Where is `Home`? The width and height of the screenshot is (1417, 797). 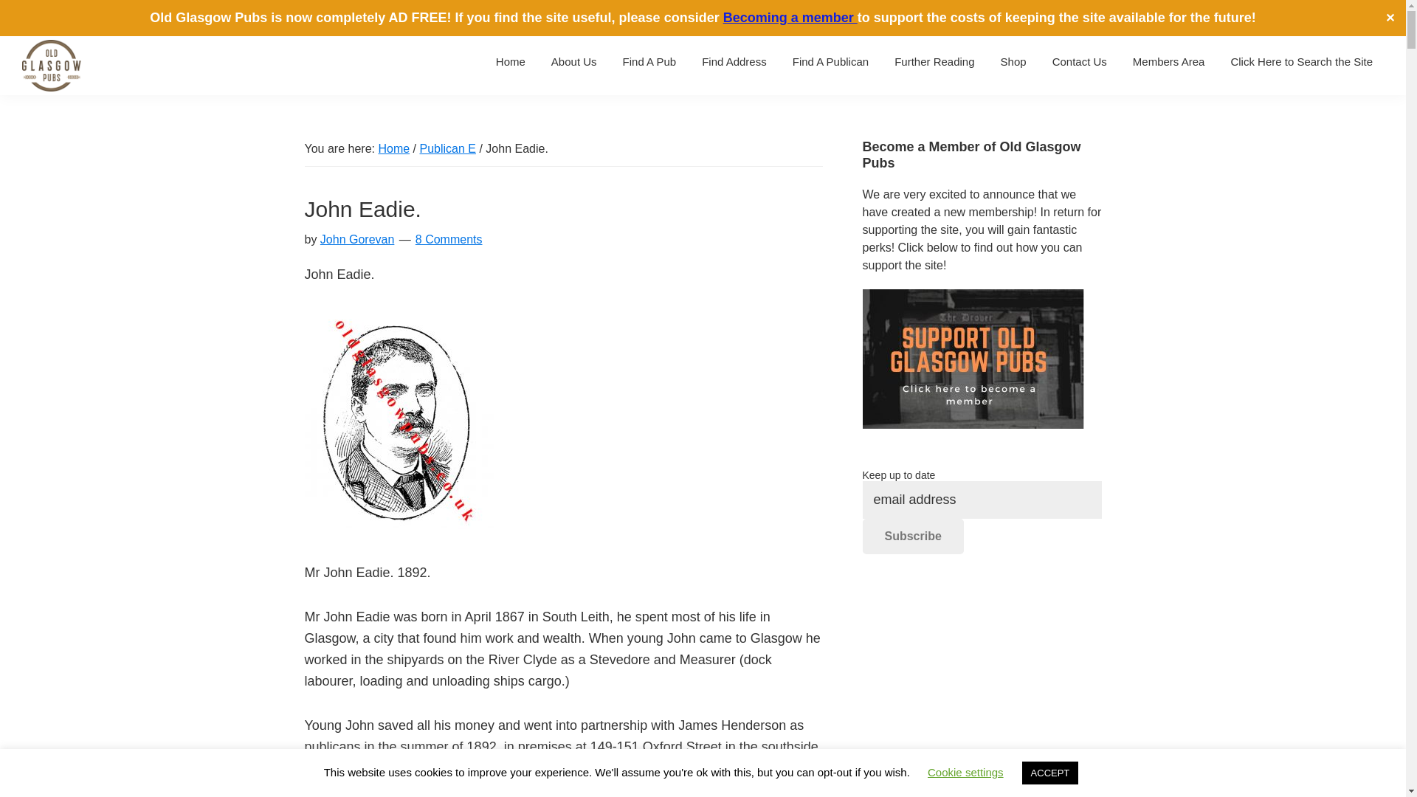 Home is located at coordinates (511, 61).